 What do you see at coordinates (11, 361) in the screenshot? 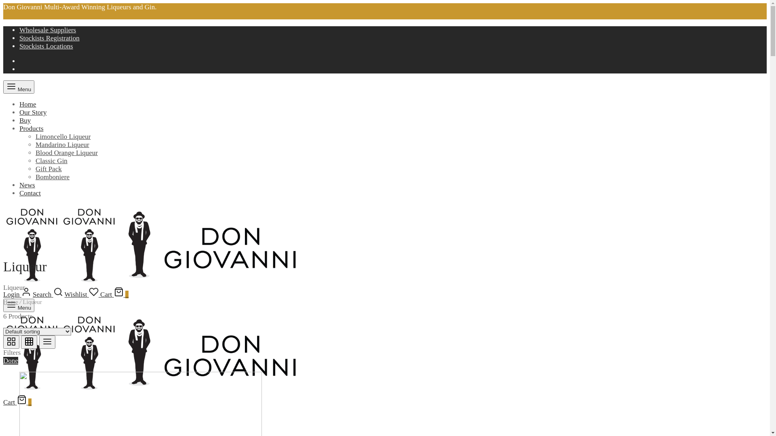
I see `Done` at bounding box center [11, 361].